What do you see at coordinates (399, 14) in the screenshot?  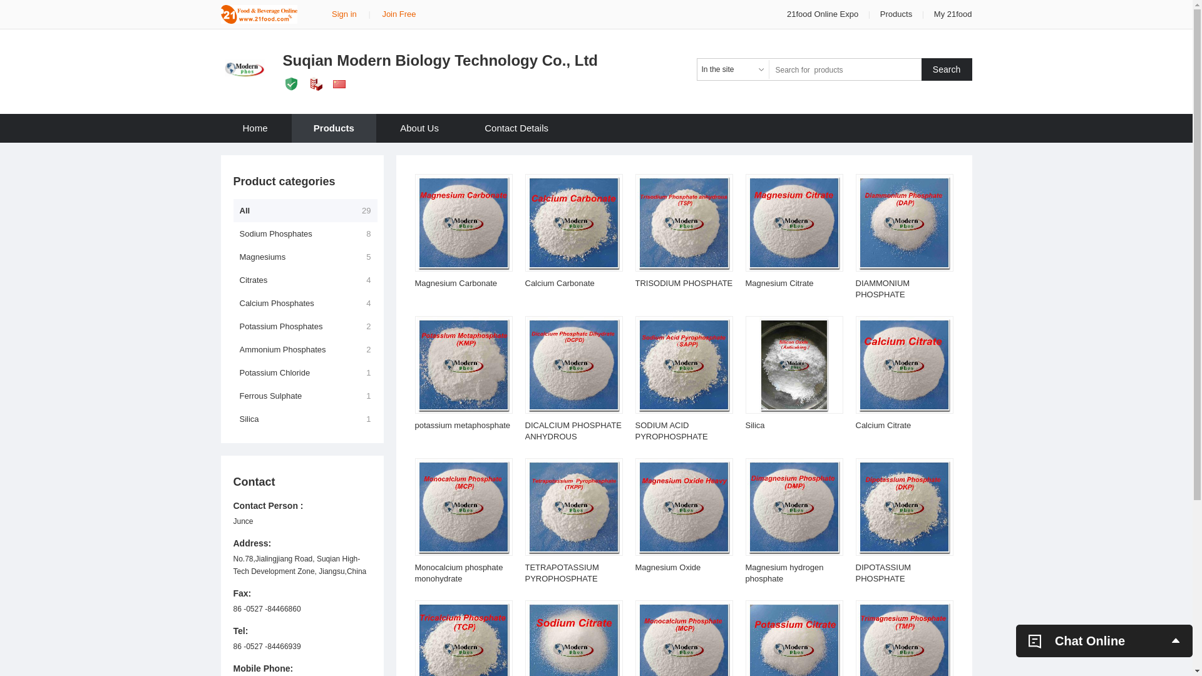 I see `Join Free` at bounding box center [399, 14].